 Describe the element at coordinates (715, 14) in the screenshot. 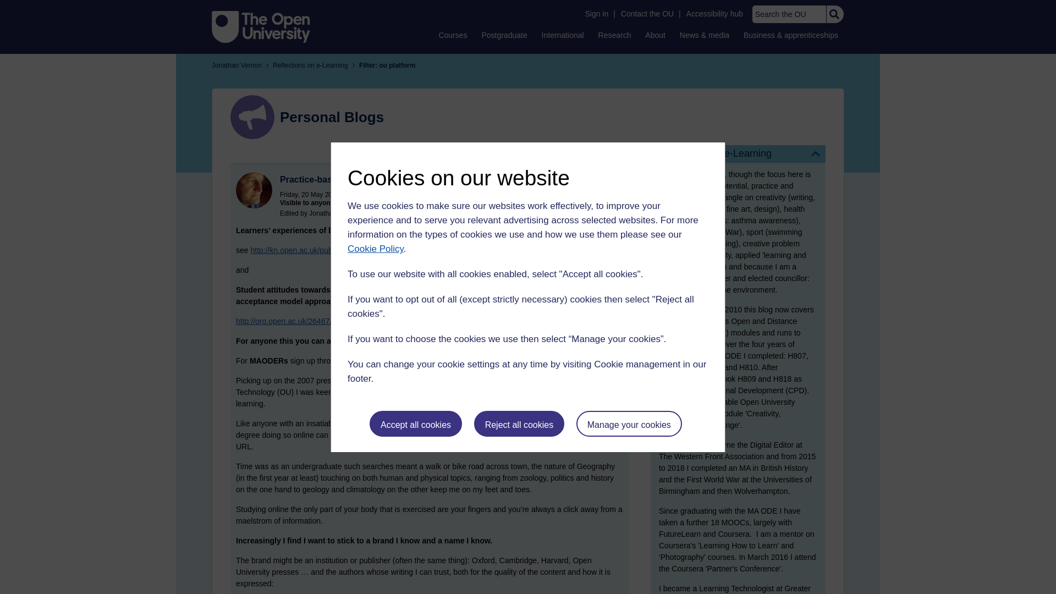

I see `Accessibility hub` at that location.